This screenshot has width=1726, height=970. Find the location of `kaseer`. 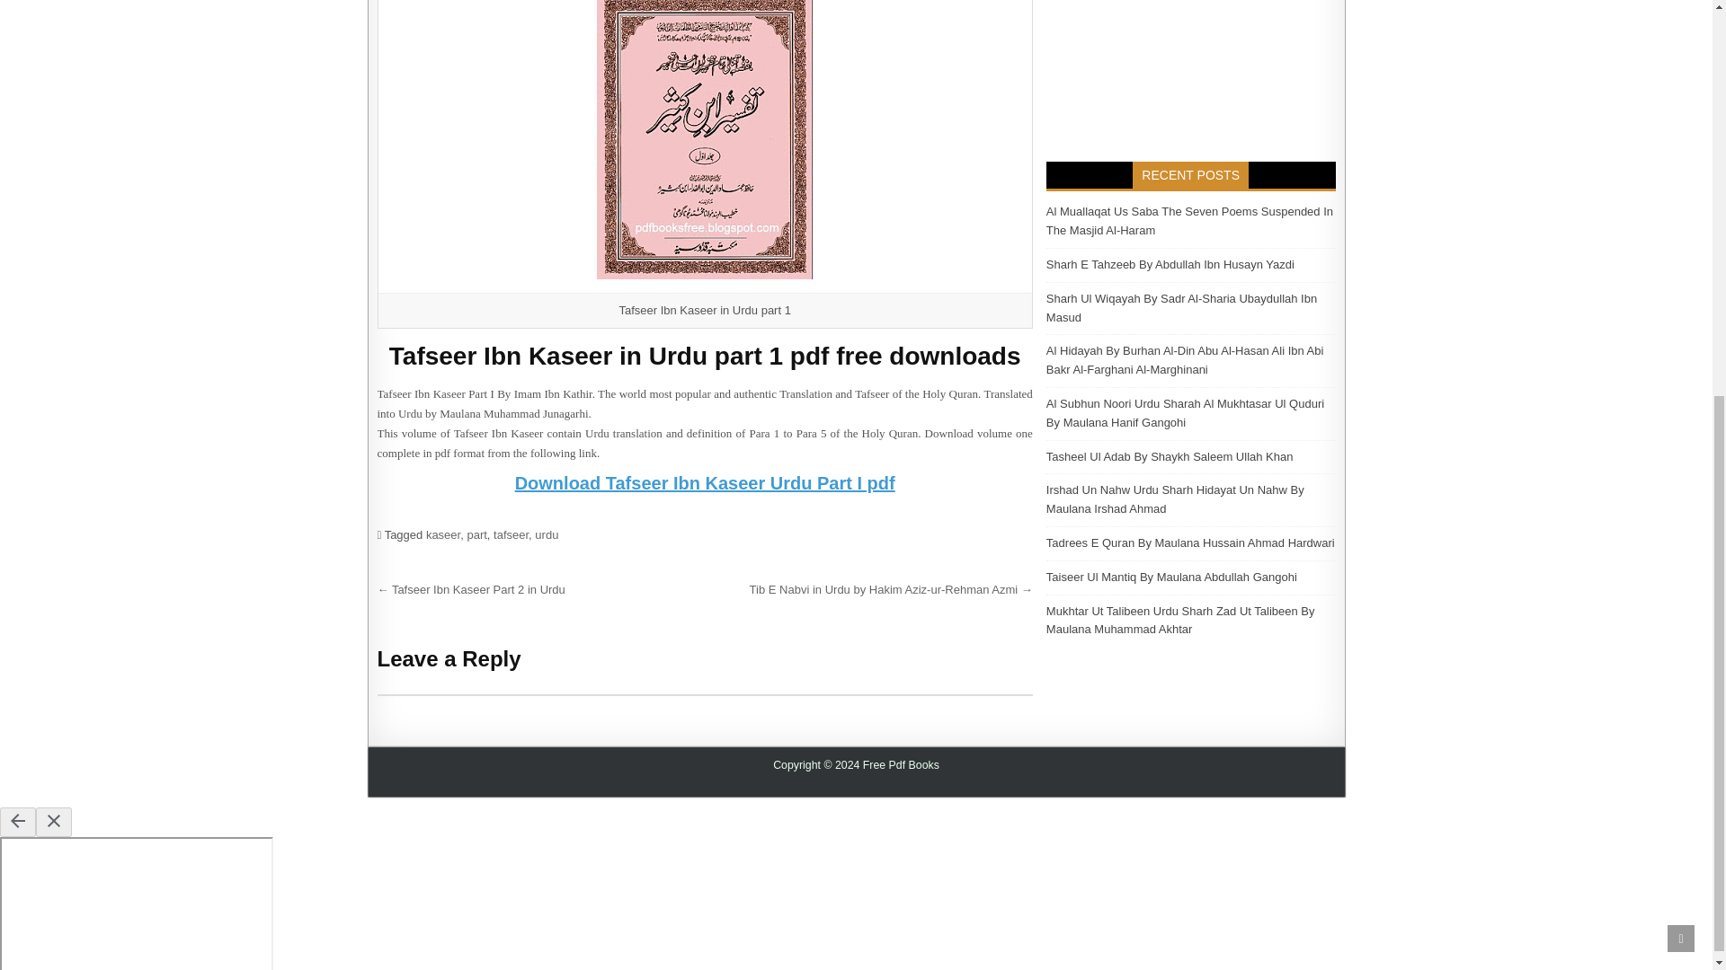

kaseer is located at coordinates (443, 533).